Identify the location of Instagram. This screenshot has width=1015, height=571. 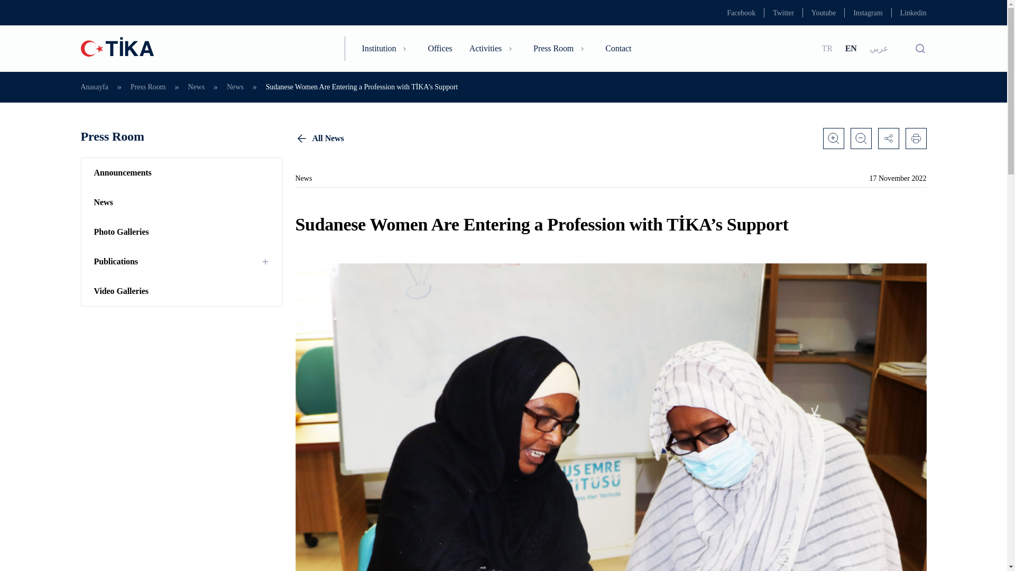
(868, 13).